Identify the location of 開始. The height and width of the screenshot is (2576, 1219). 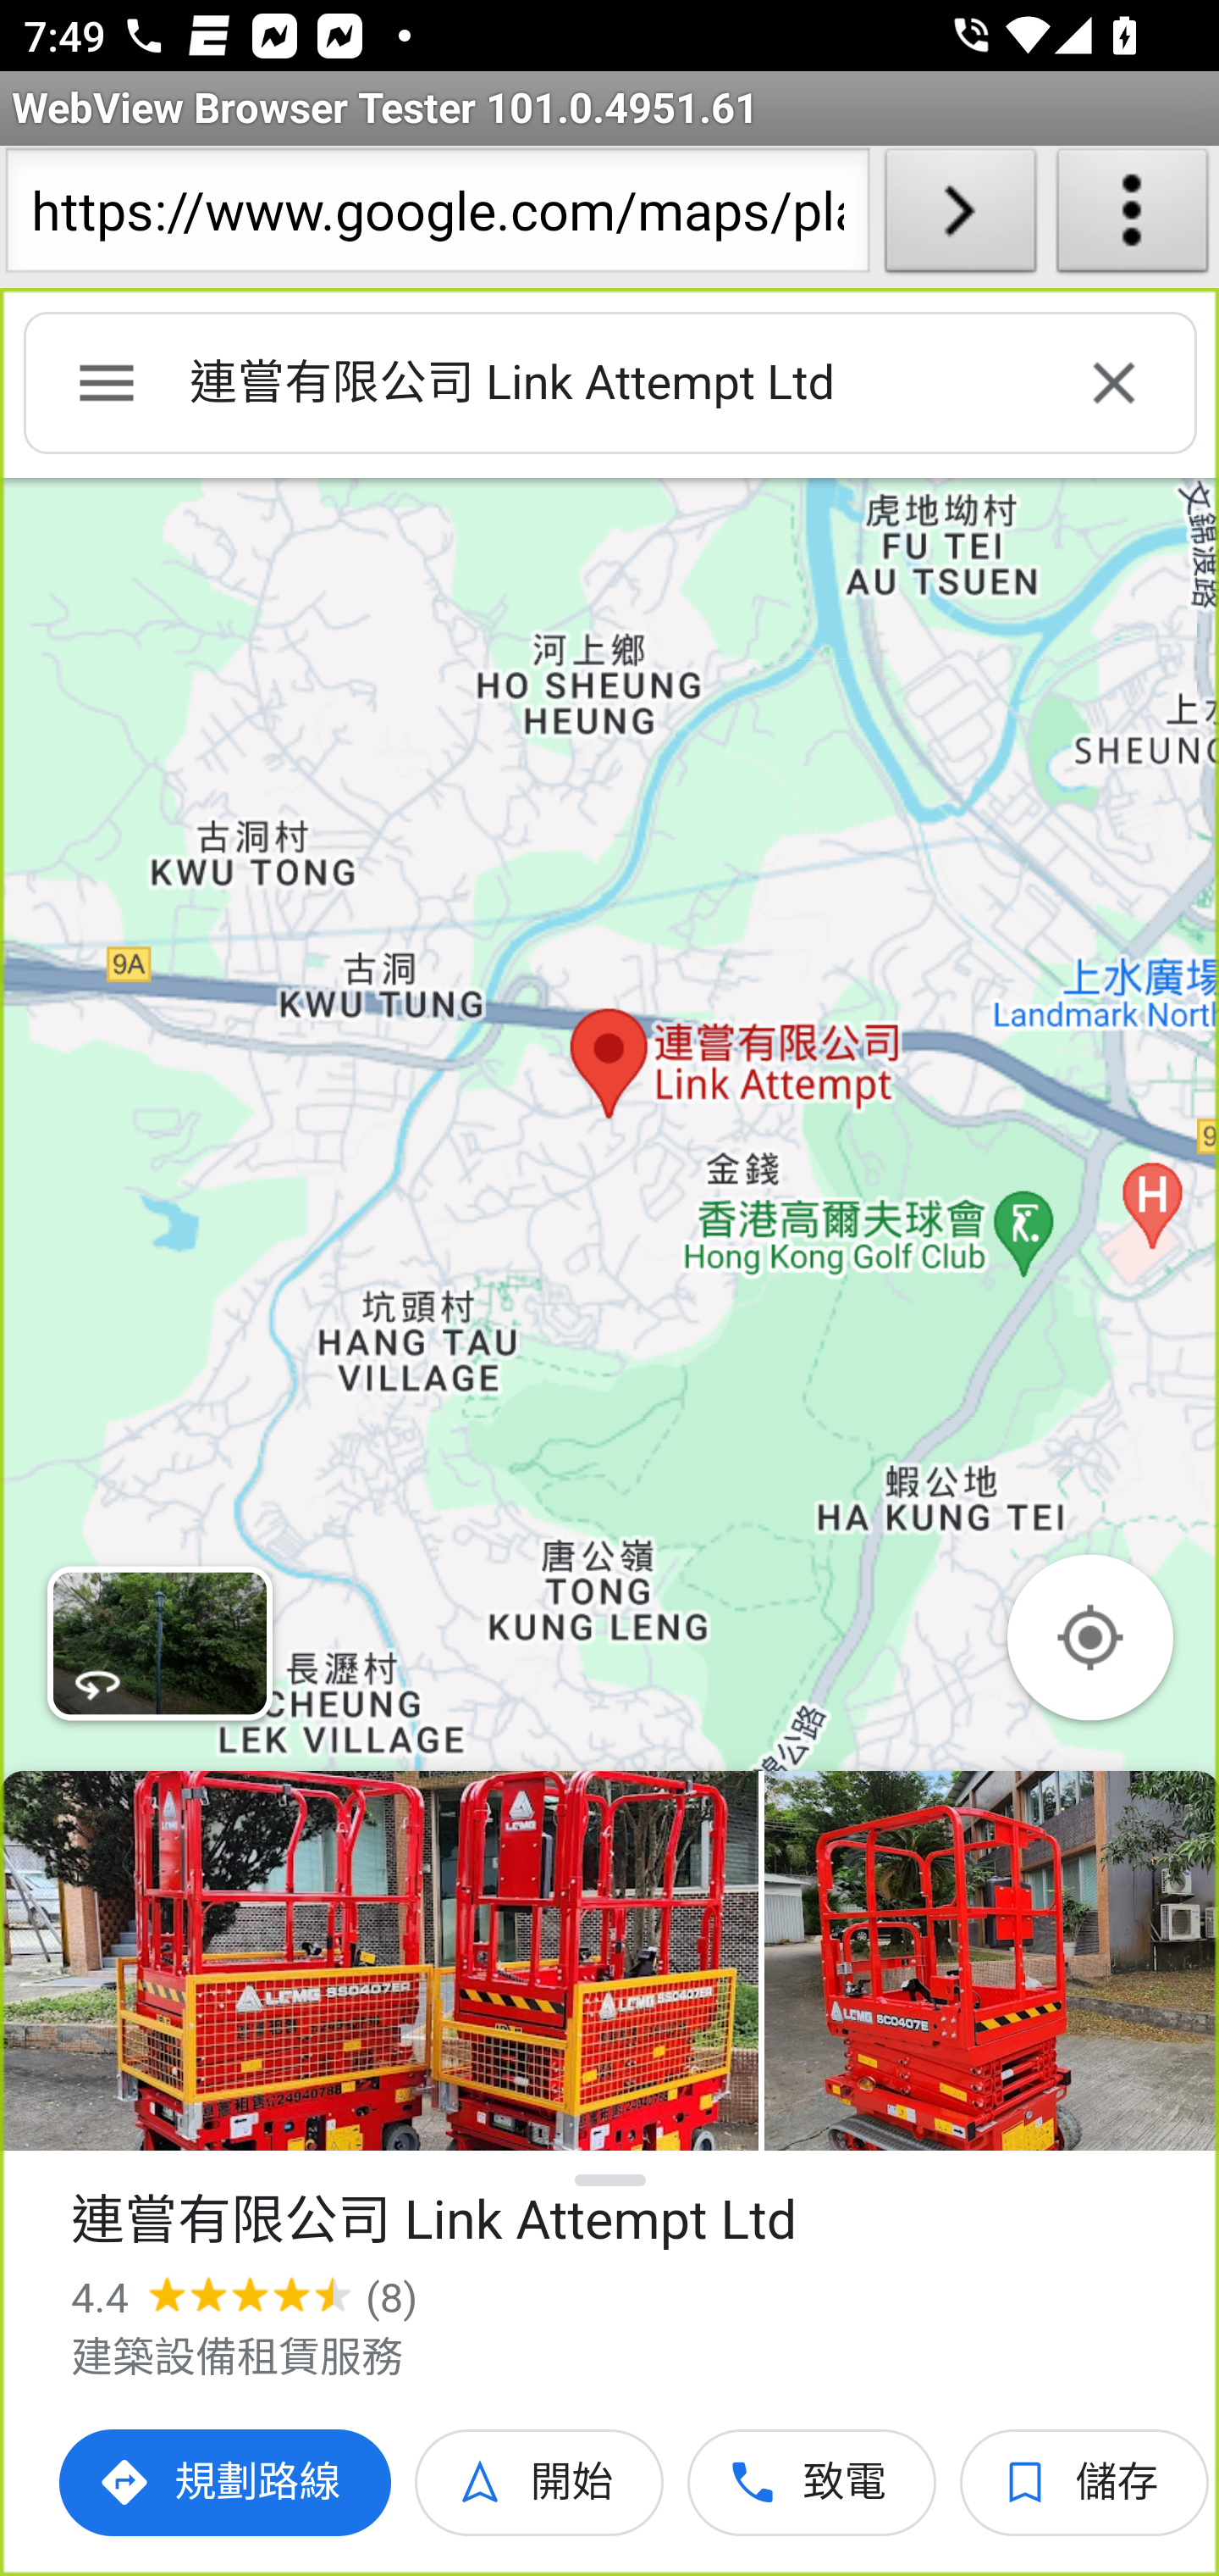
(540, 2483).